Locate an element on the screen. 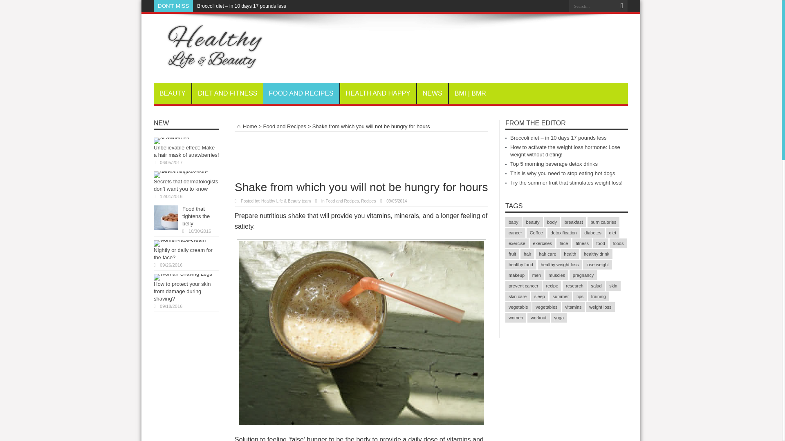 This screenshot has height=441, width=785. Healthy Life and Beauty is located at coordinates (209, 63).